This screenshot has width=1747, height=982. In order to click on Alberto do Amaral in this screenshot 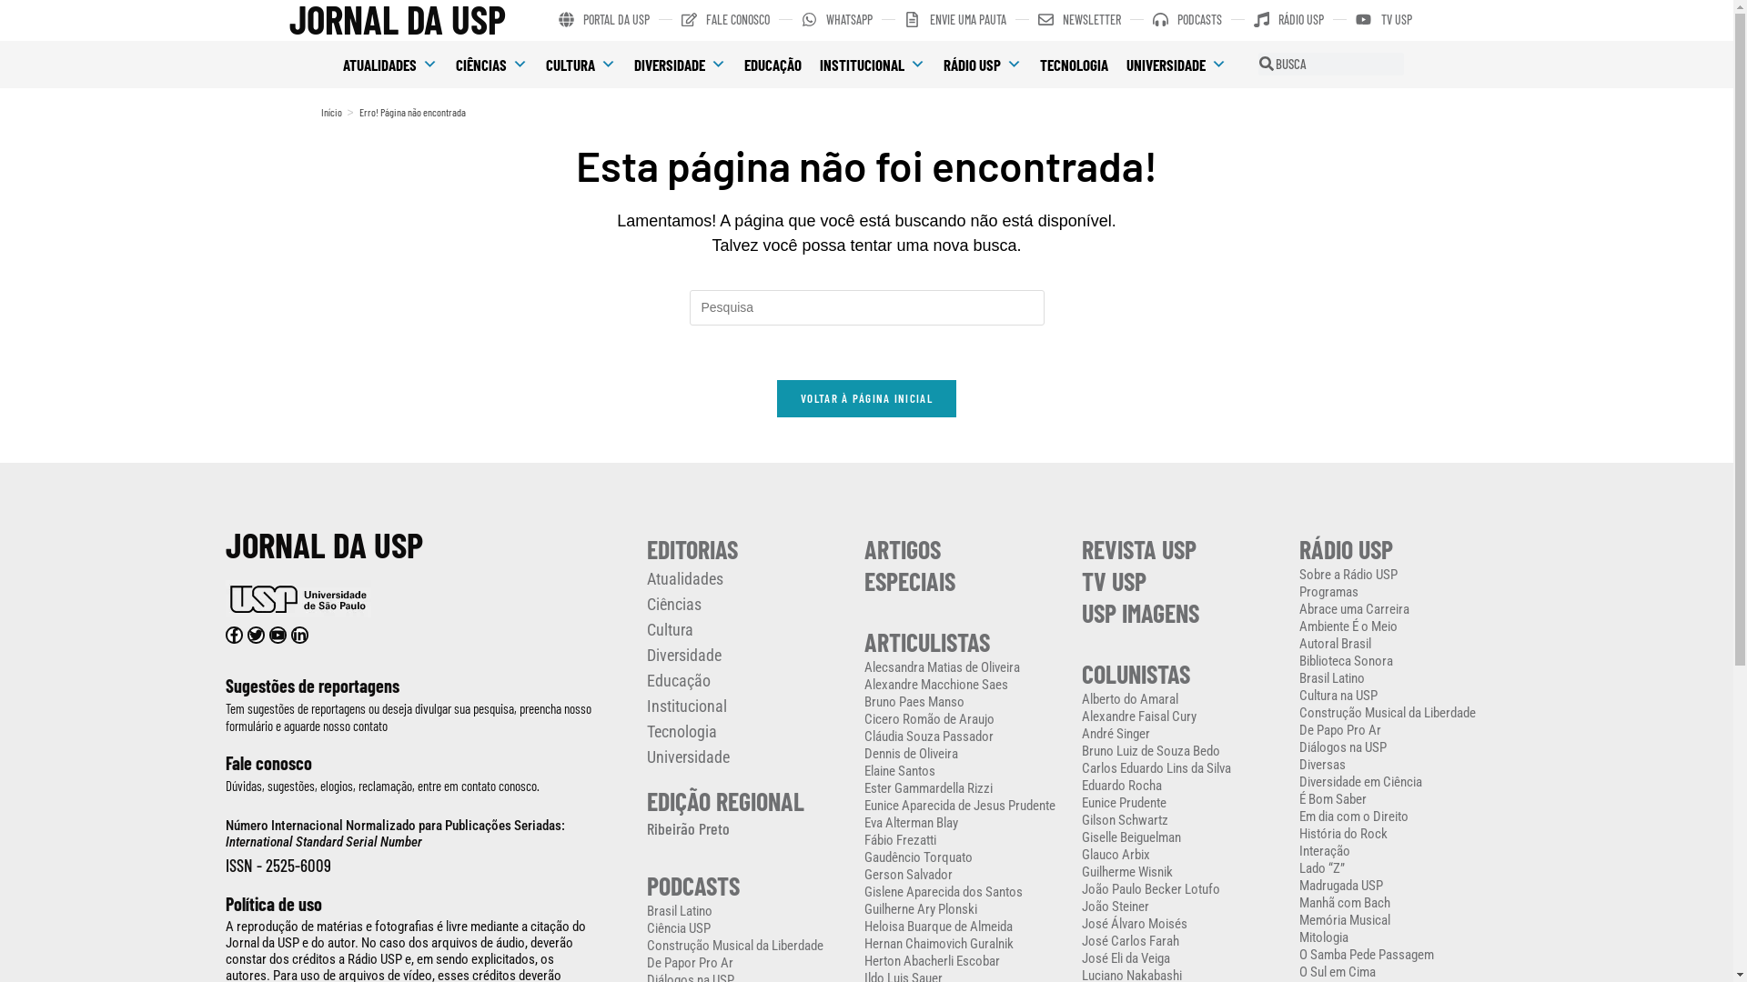, I will do `click(1181, 700)`.